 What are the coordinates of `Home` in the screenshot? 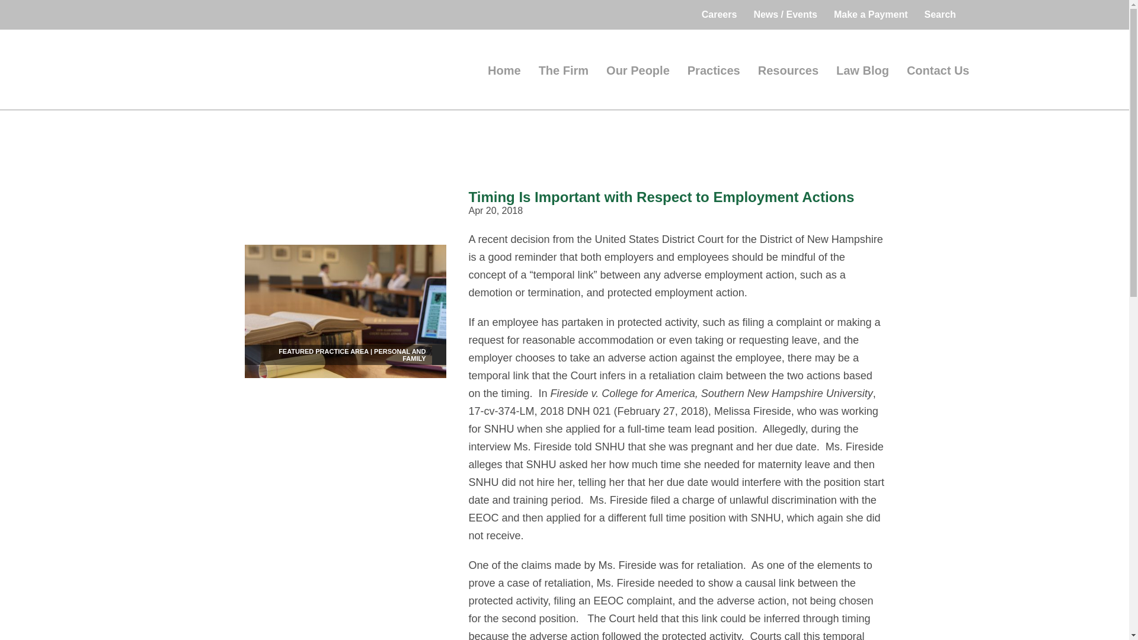 It's located at (504, 71).